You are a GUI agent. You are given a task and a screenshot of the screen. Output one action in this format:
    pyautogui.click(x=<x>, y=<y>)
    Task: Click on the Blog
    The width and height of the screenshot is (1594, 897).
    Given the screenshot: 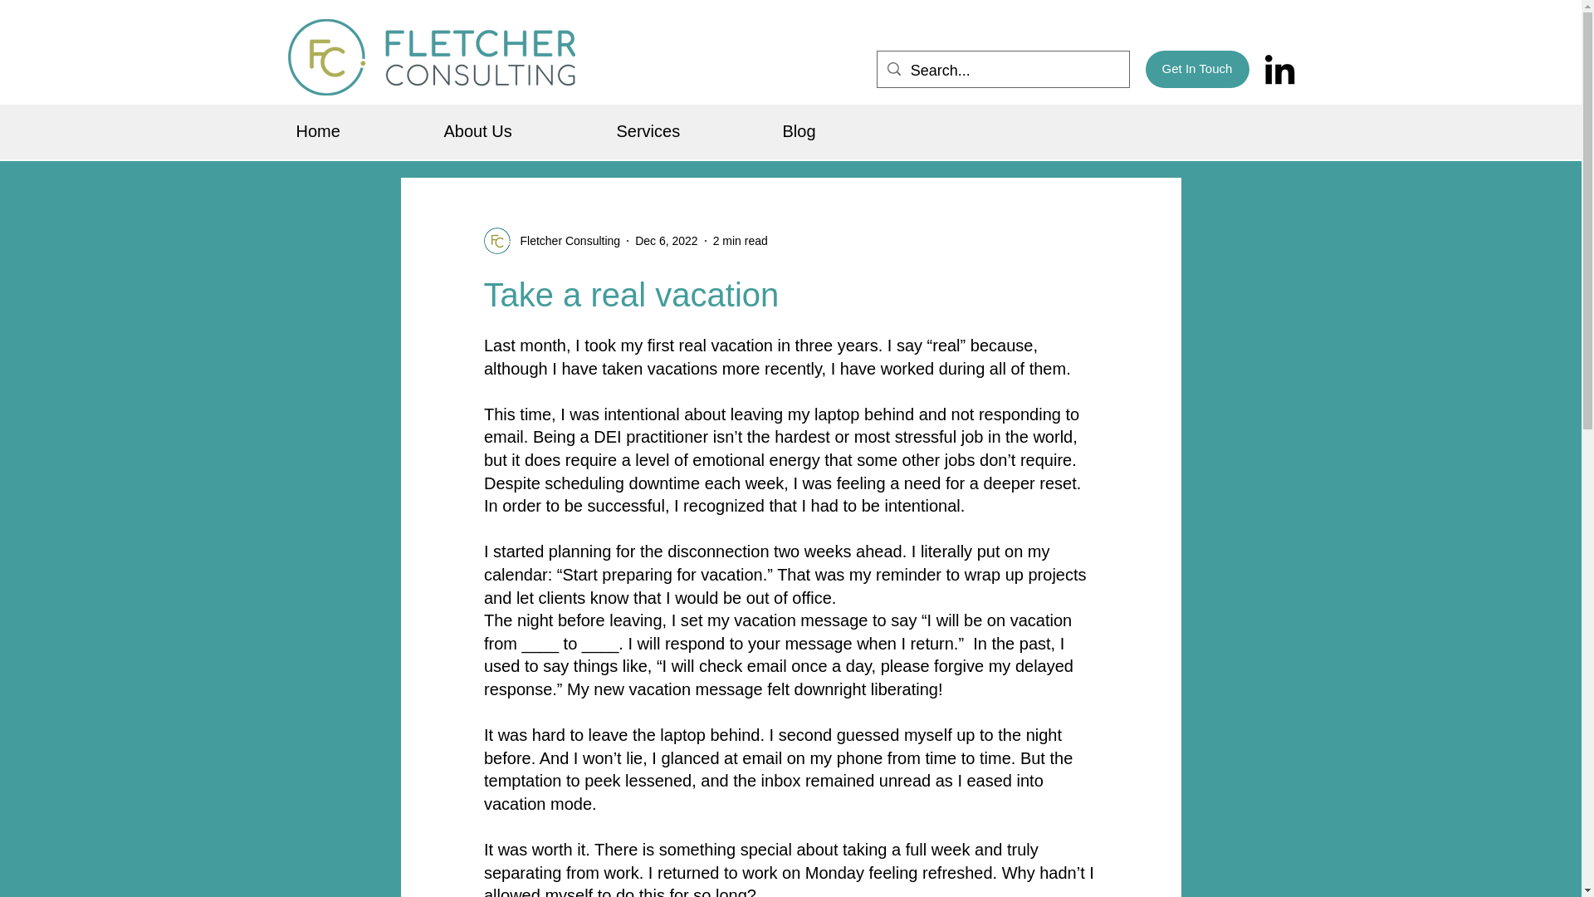 What is the action you would take?
    pyautogui.click(x=840, y=131)
    